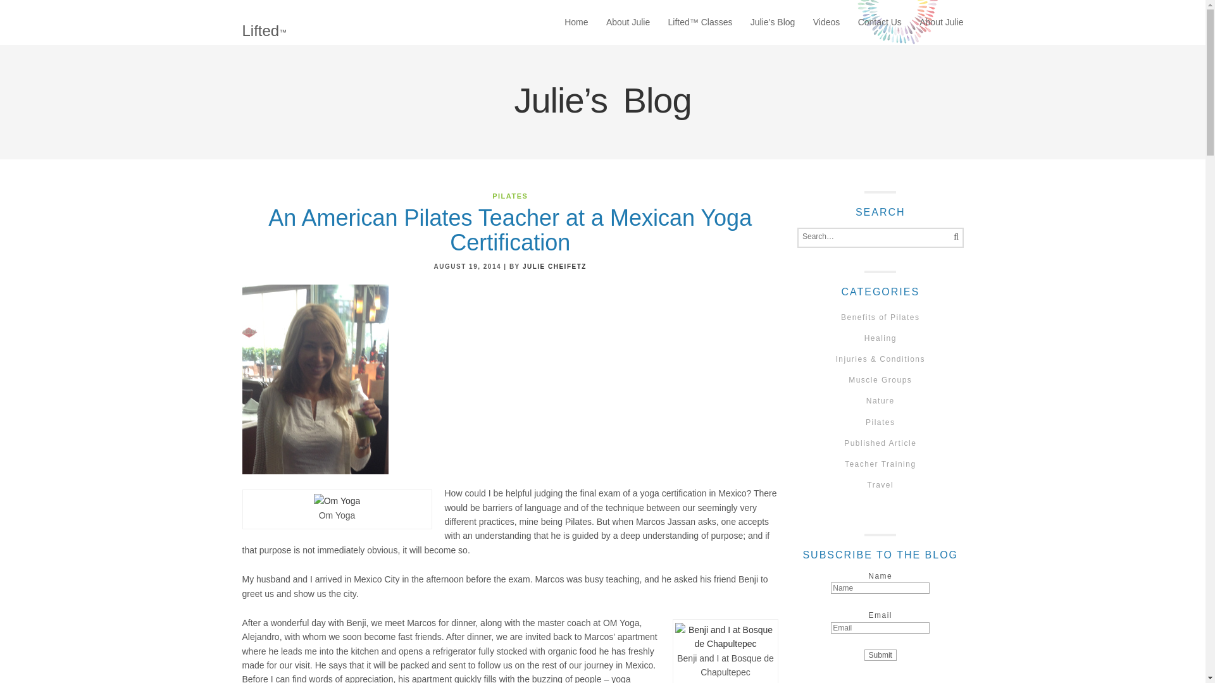 This screenshot has width=1215, height=683. I want to click on Videos, so click(826, 23).